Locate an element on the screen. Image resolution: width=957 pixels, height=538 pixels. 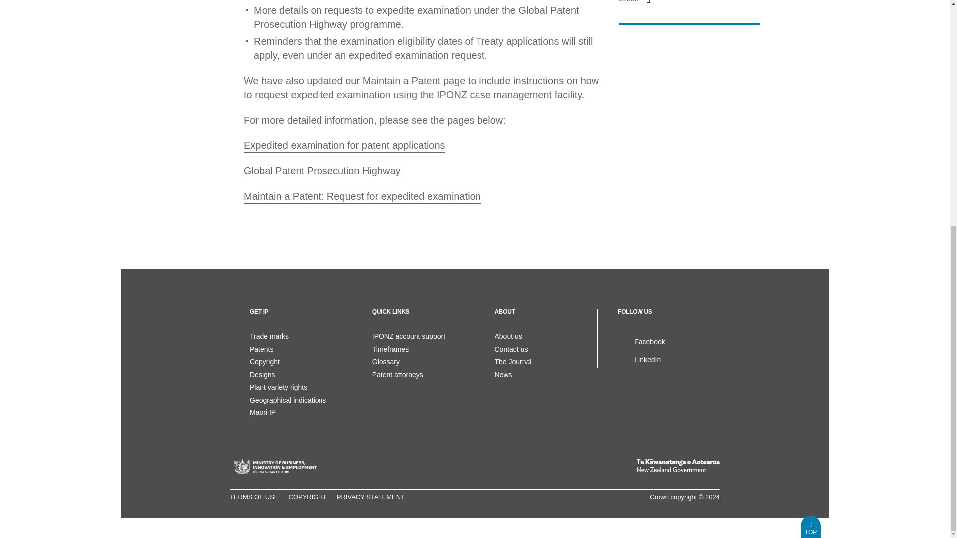
Maintain a Patent: Request for expedited examination is located at coordinates (362, 197).